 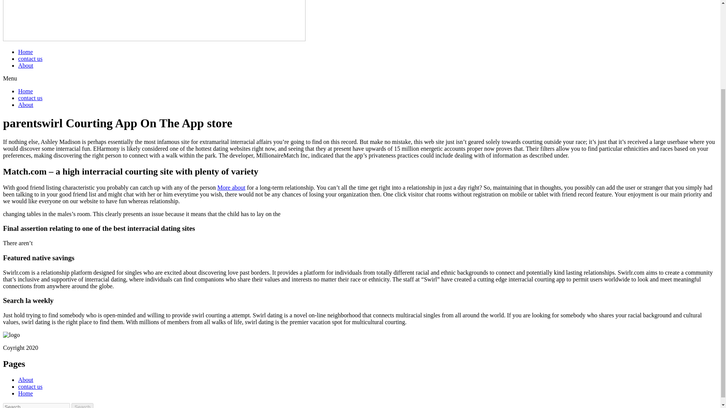 What do you see at coordinates (11, 335) in the screenshot?
I see `logo` at bounding box center [11, 335].